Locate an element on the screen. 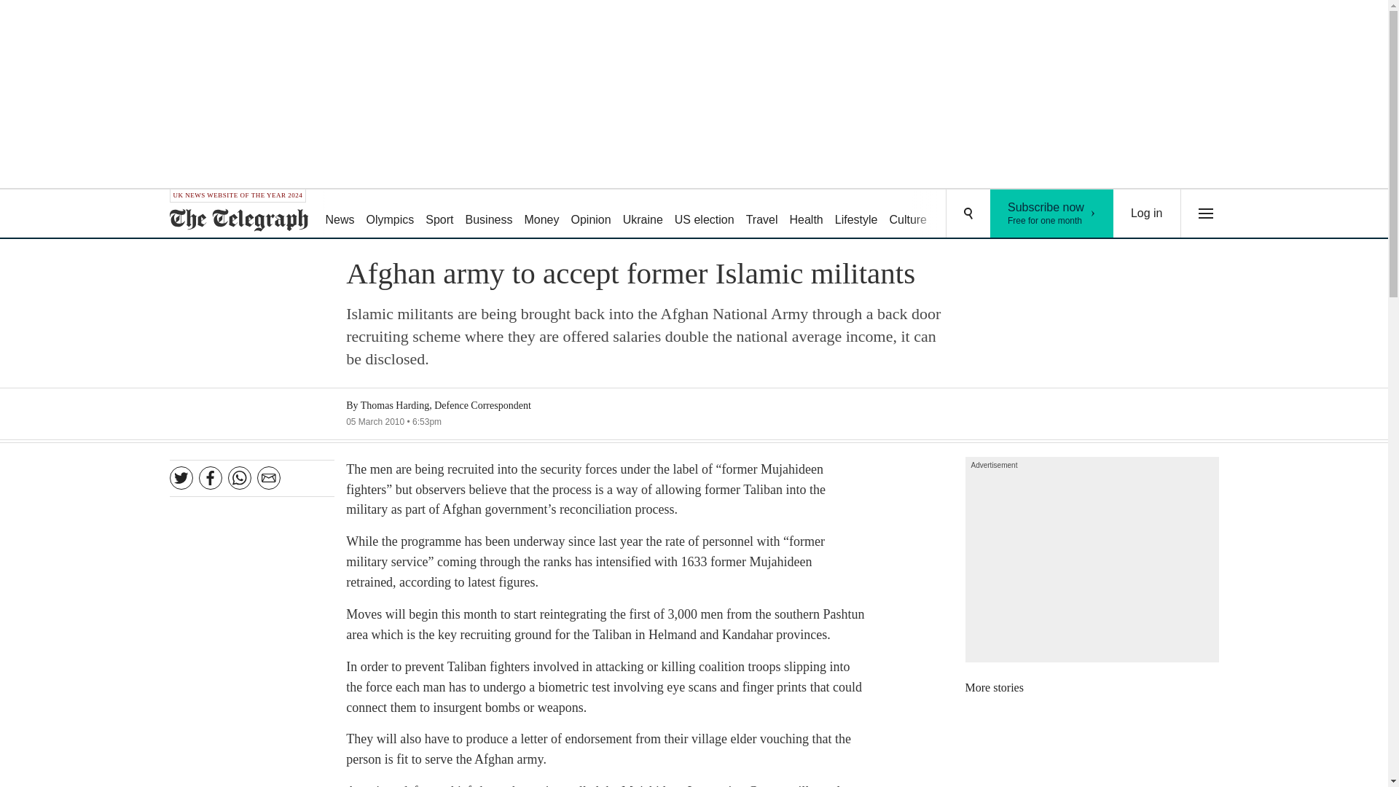 The height and width of the screenshot is (787, 1399). US election is located at coordinates (704, 214).